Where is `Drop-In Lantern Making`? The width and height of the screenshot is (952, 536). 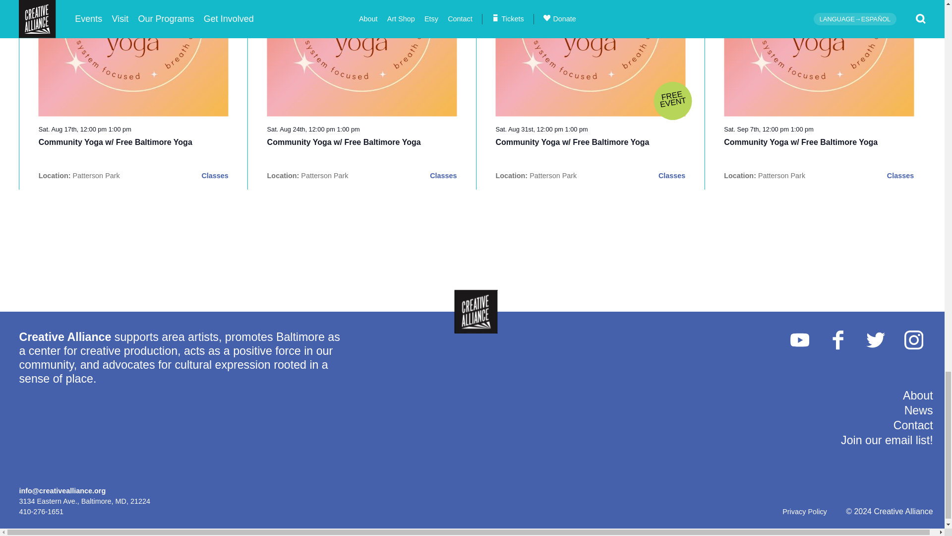
Drop-In Lantern Making is located at coordinates (344, 142).